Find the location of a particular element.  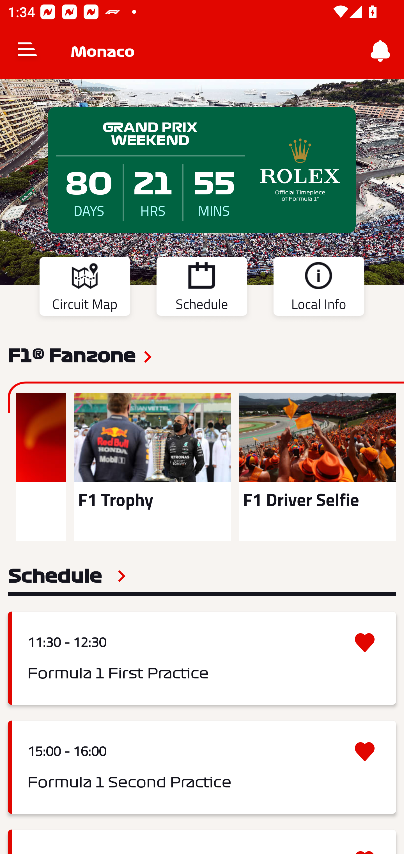

Circuit Map is located at coordinates (85, 288).